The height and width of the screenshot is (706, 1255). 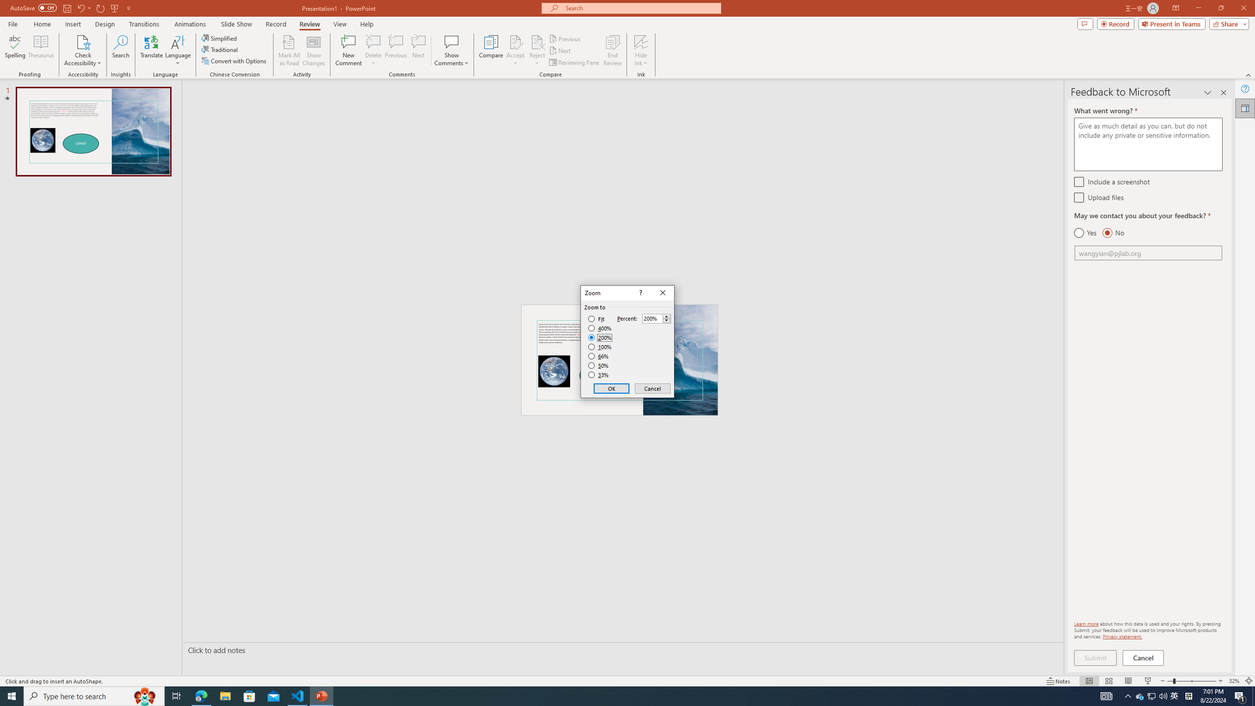 What do you see at coordinates (1079, 197) in the screenshot?
I see `Upload files` at bounding box center [1079, 197].